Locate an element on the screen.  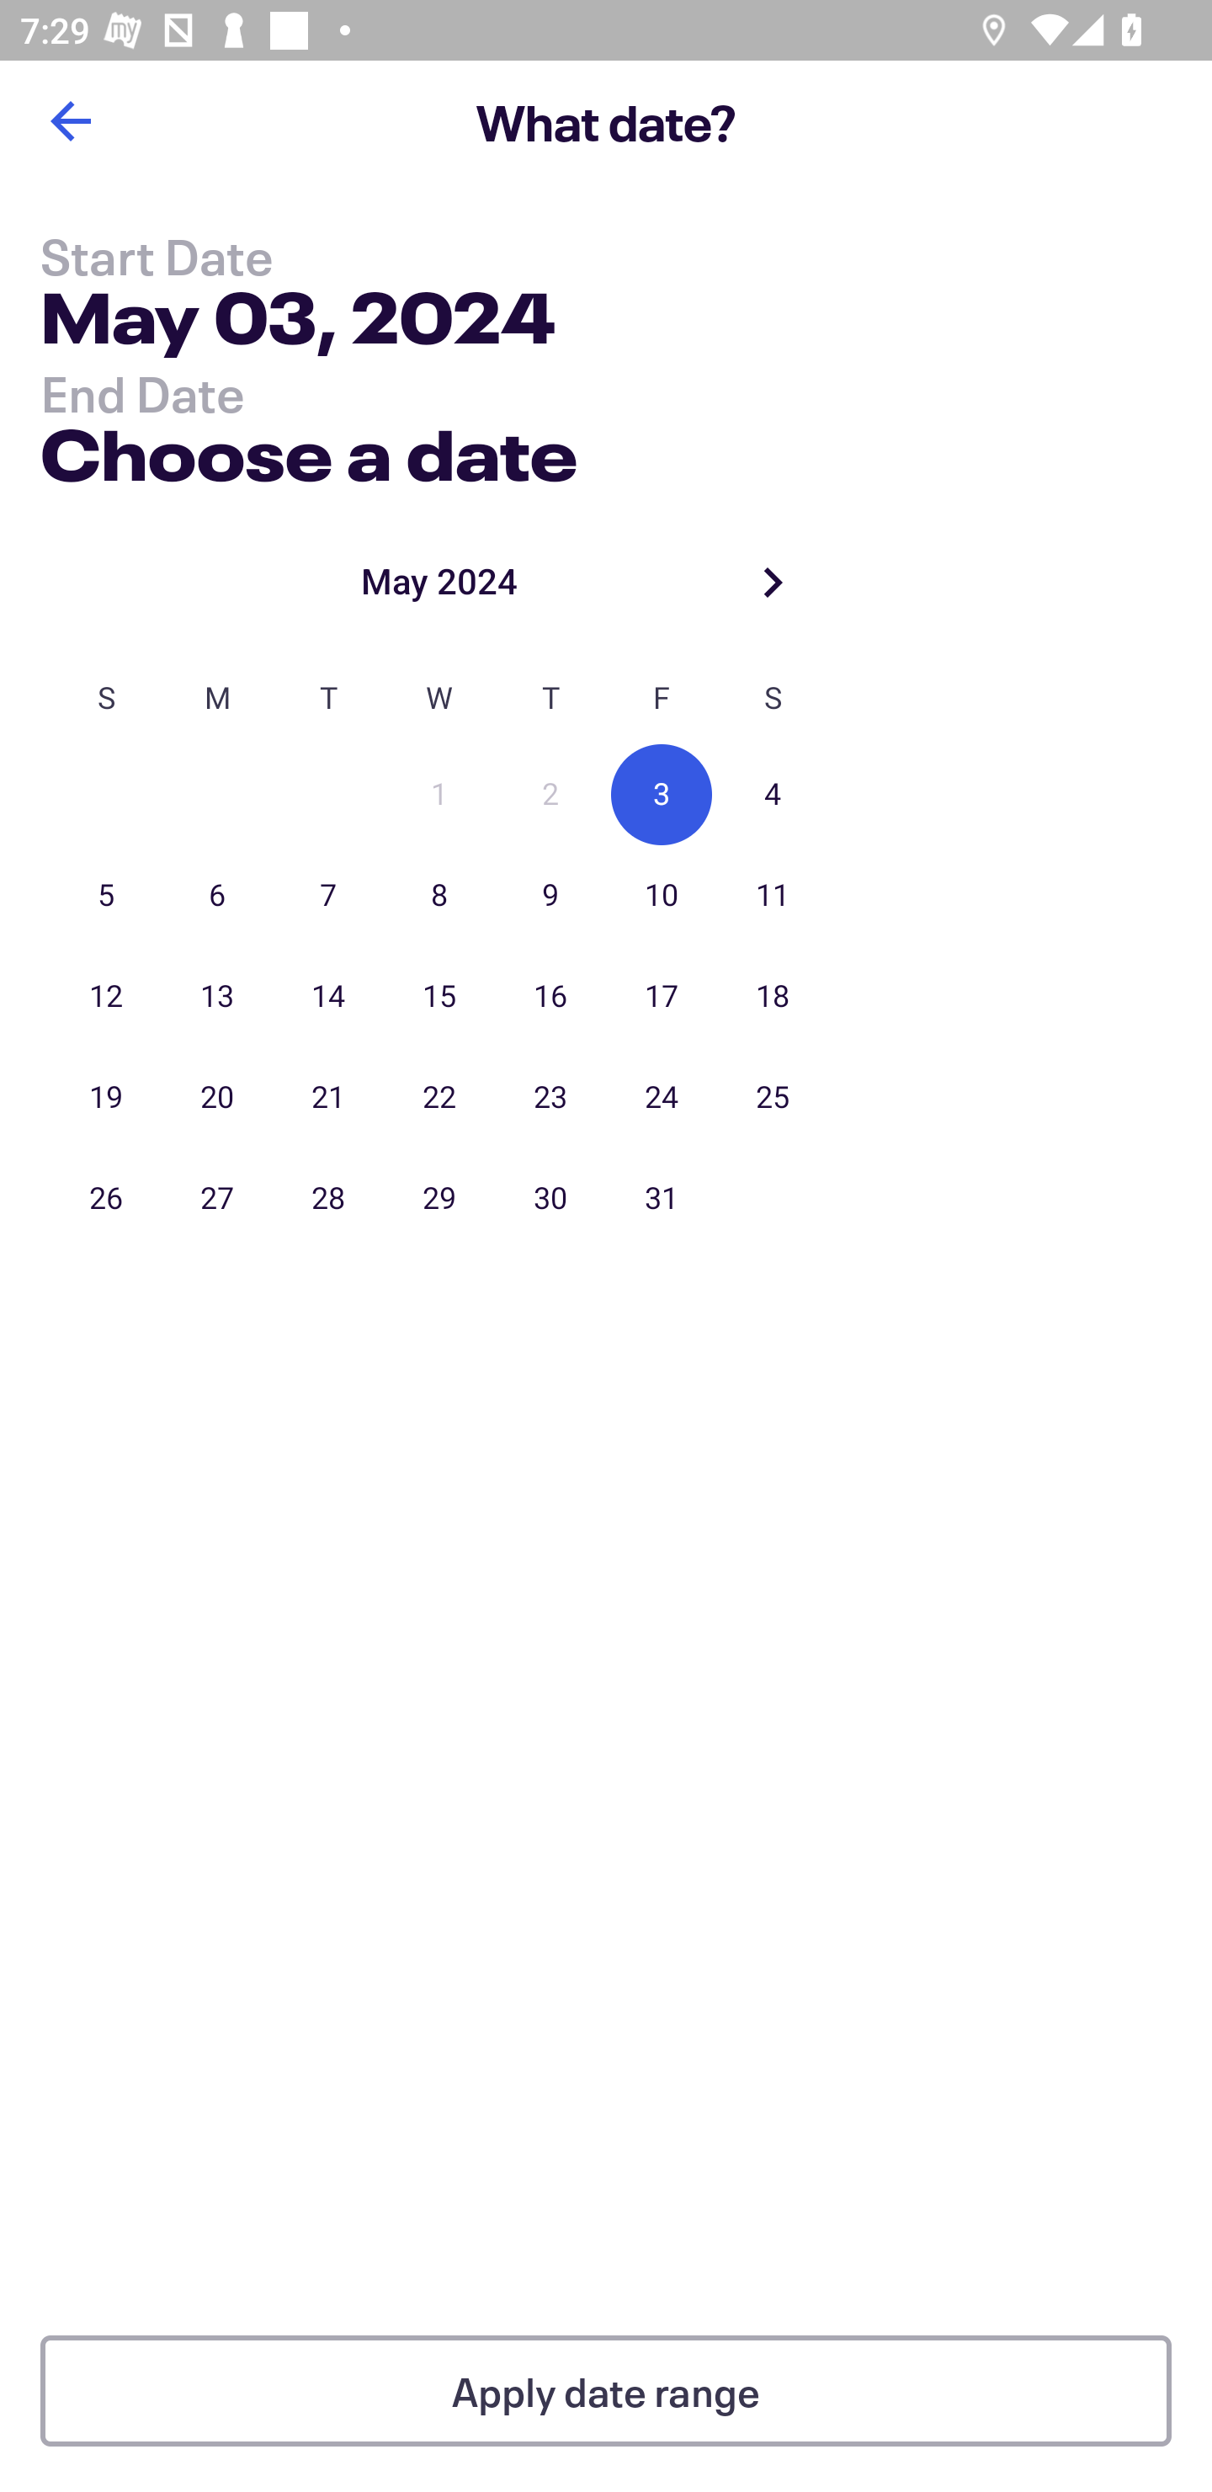
6 06 May 2024 is located at coordinates (217, 896).